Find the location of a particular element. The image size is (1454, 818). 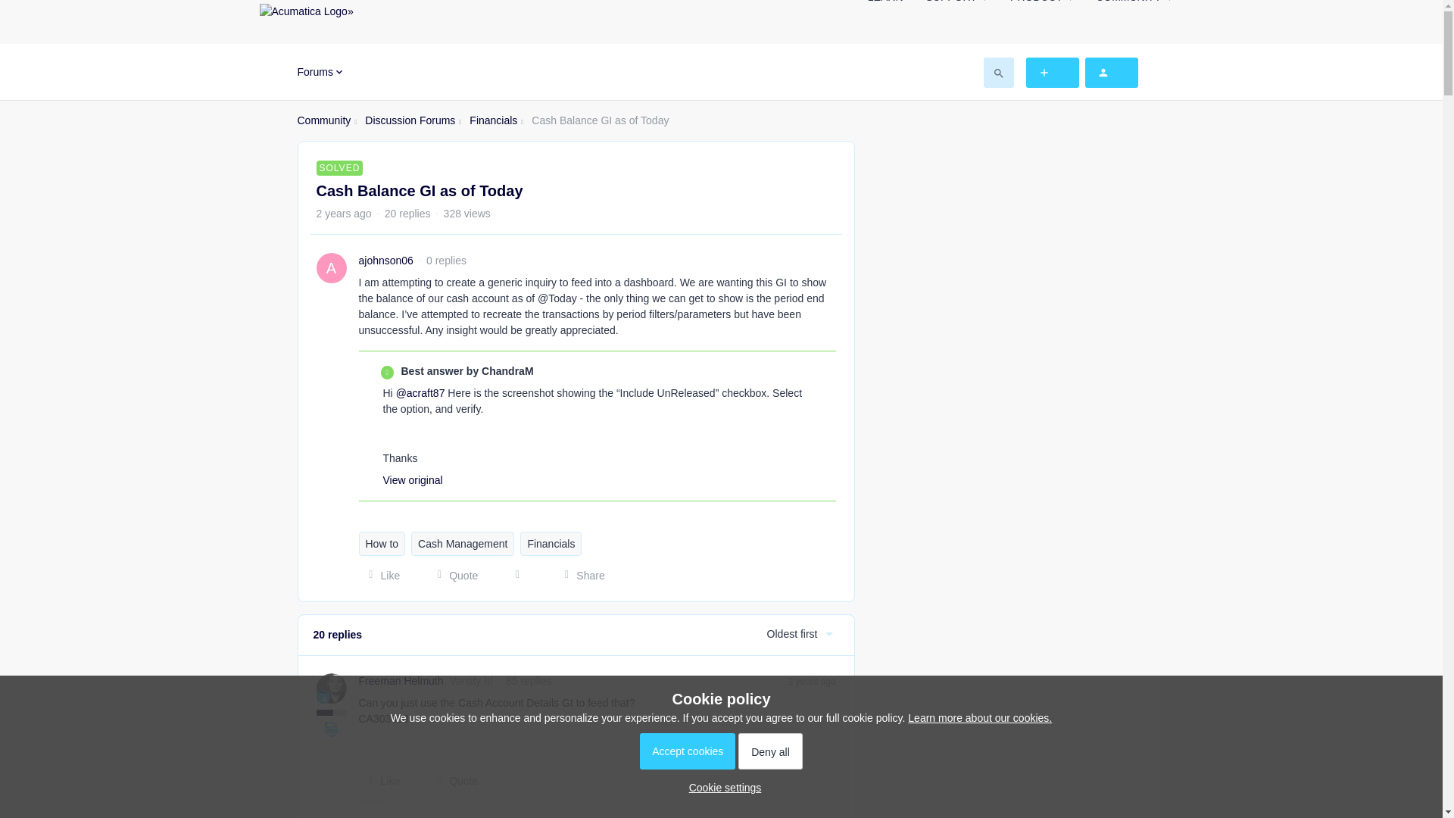

SUPPORT is located at coordinates (956, 6).